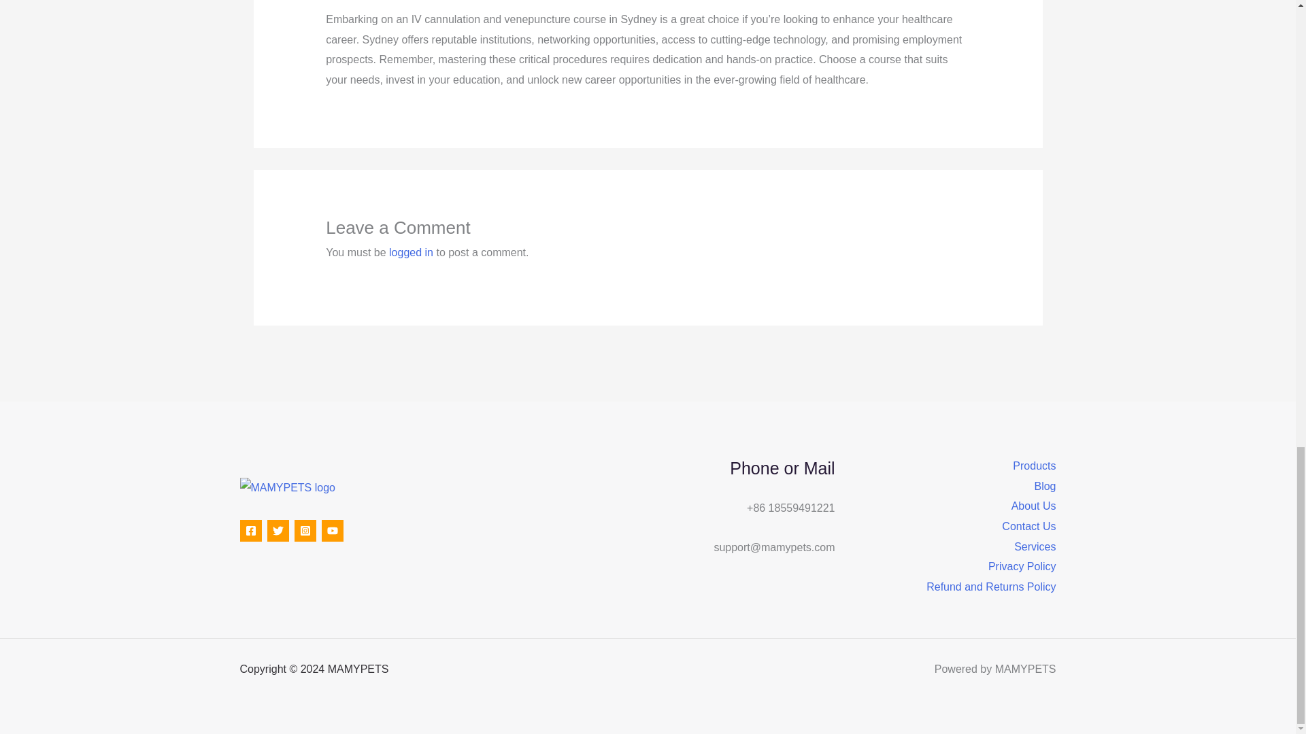 Image resolution: width=1306 pixels, height=734 pixels. I want to click on Refund and Returns Policy, so click(990, 587).